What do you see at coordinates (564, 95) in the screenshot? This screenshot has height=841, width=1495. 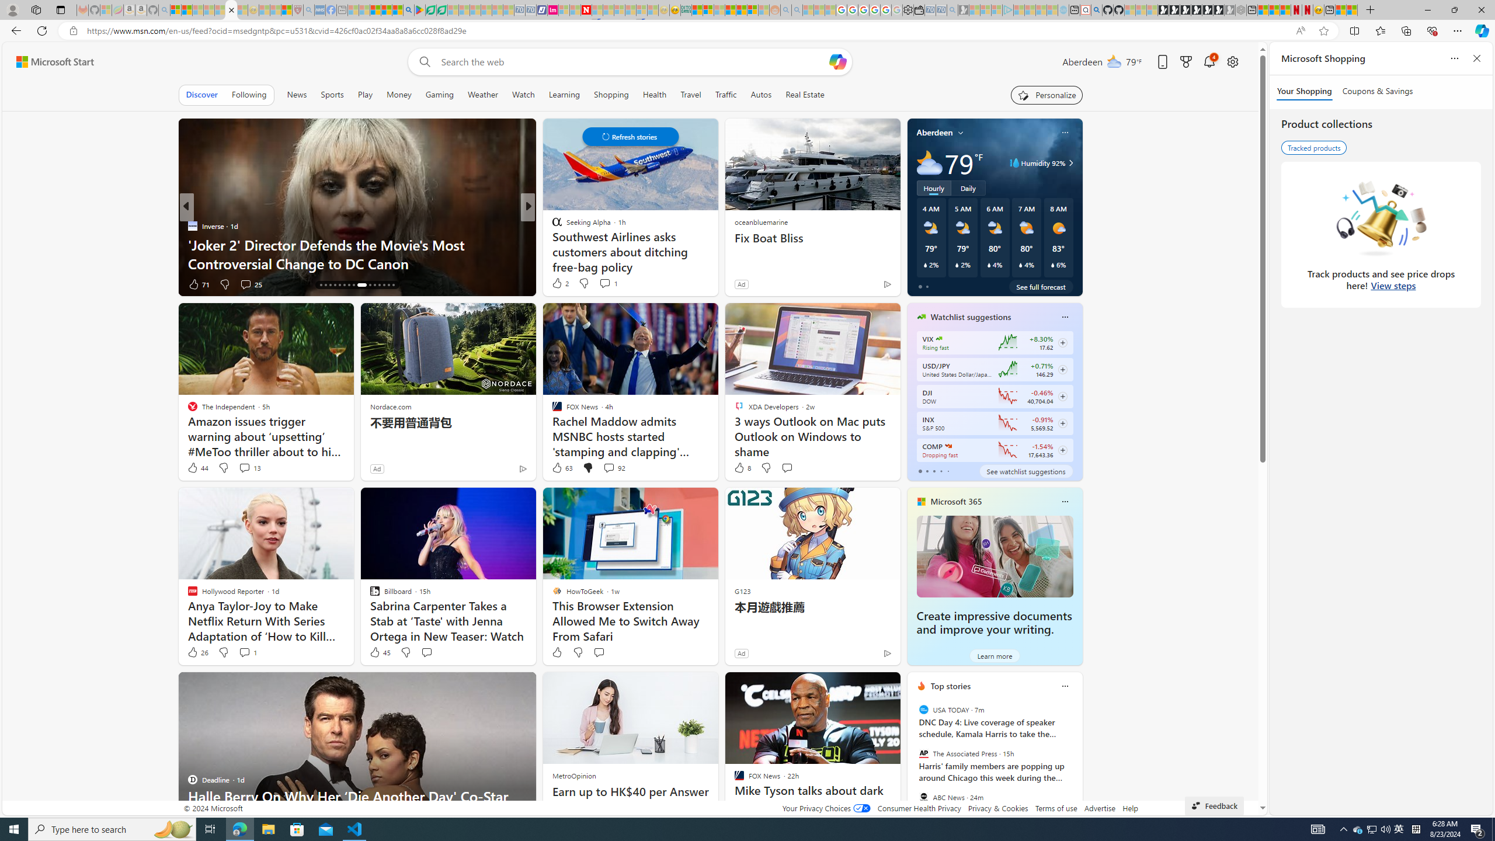 I see `Learning` at bounding box center [564, 95].